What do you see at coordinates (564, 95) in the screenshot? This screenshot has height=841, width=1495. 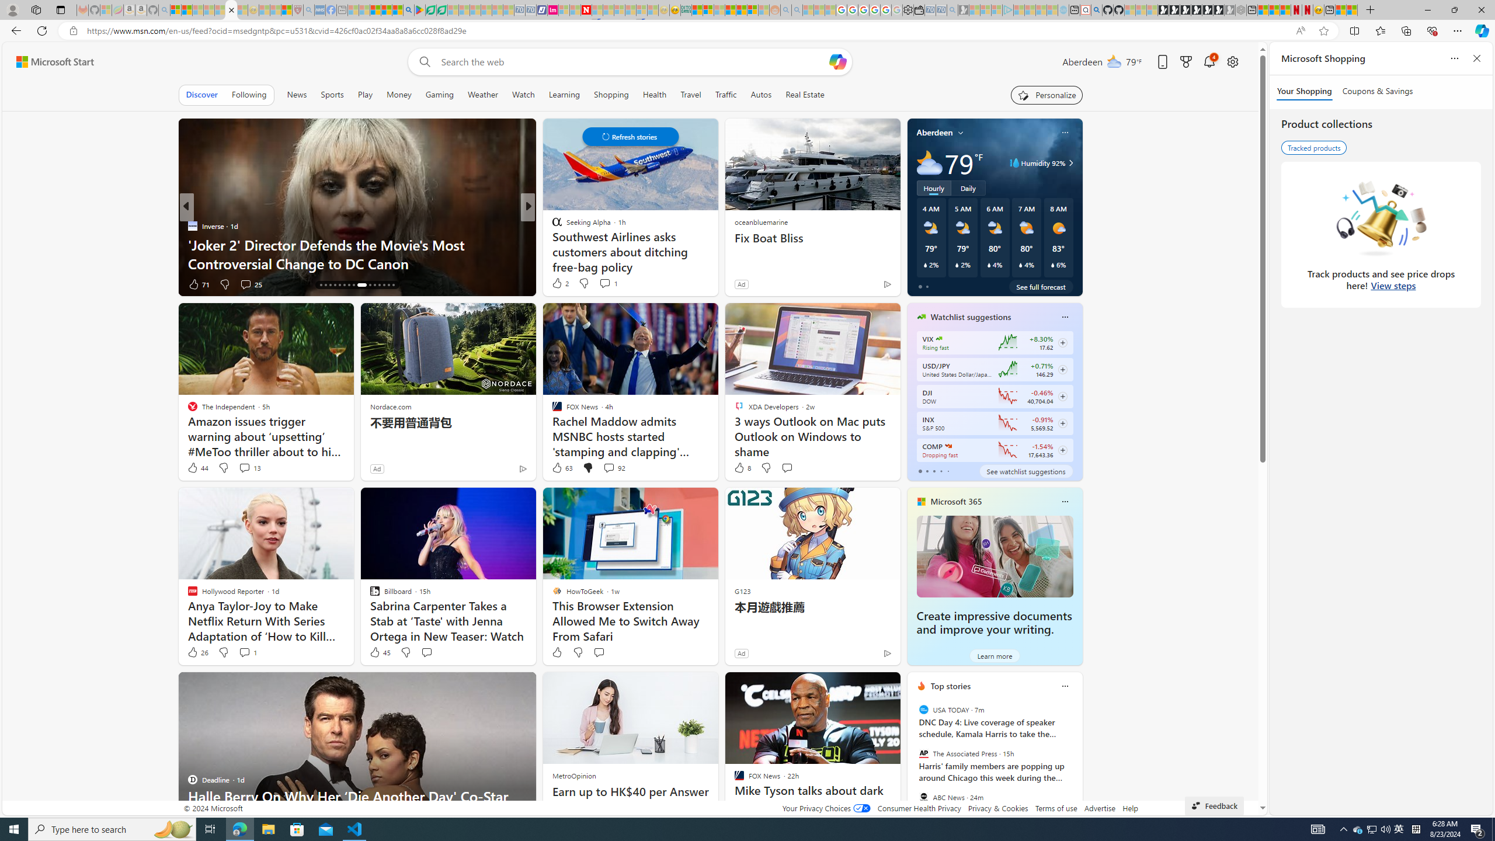 I see `Learning` at bounding box center [564, 95].